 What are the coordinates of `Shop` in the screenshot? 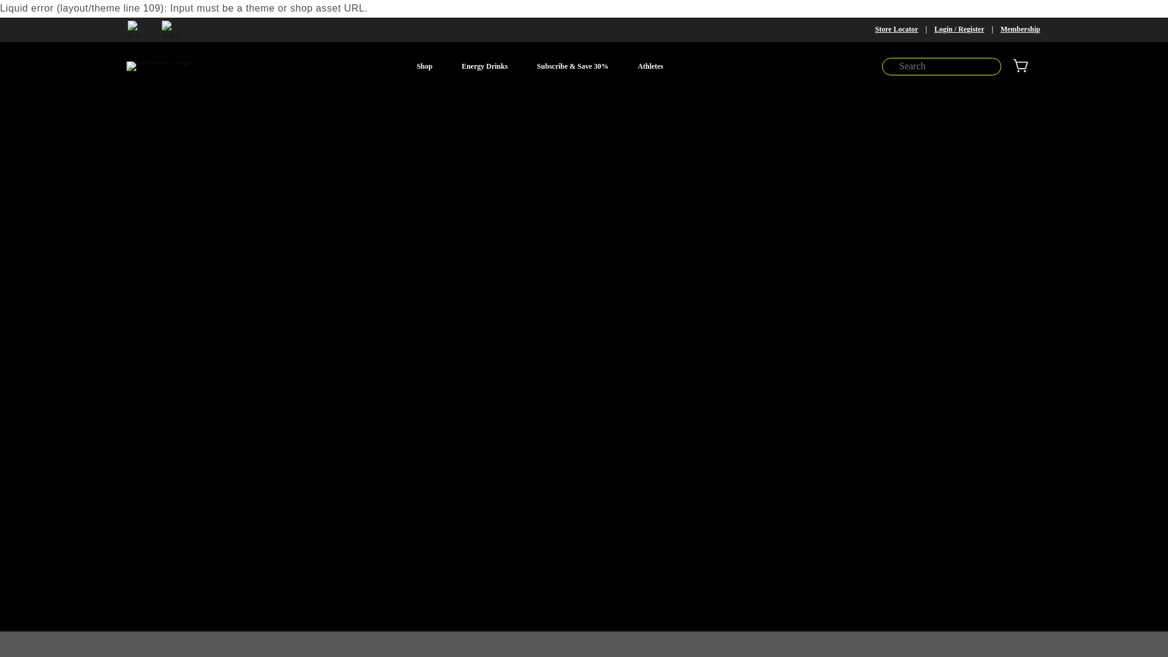 It's located at (425, 67).